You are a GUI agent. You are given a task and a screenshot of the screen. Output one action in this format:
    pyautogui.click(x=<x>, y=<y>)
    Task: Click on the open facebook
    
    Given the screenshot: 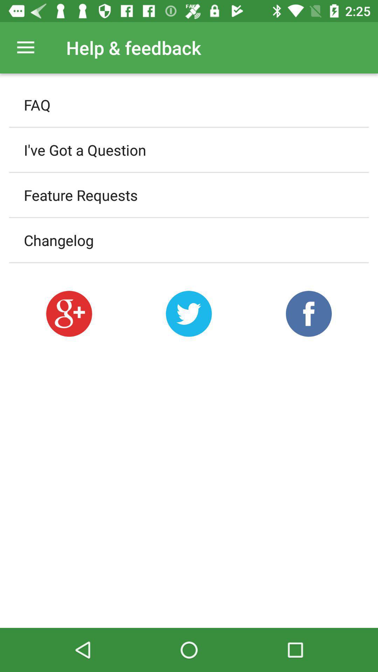 What is the action you would take?
    pyautogui.click(x=309, y=314)
    